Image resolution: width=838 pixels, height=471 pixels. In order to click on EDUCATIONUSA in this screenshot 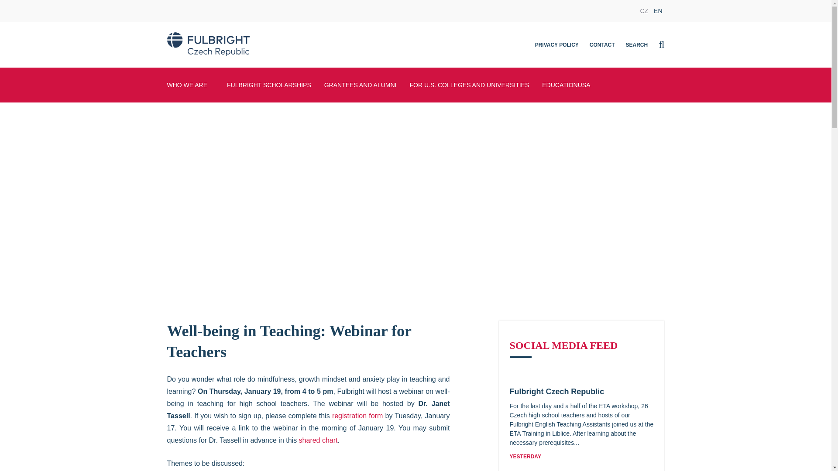, I will do `click(566, 85)`.